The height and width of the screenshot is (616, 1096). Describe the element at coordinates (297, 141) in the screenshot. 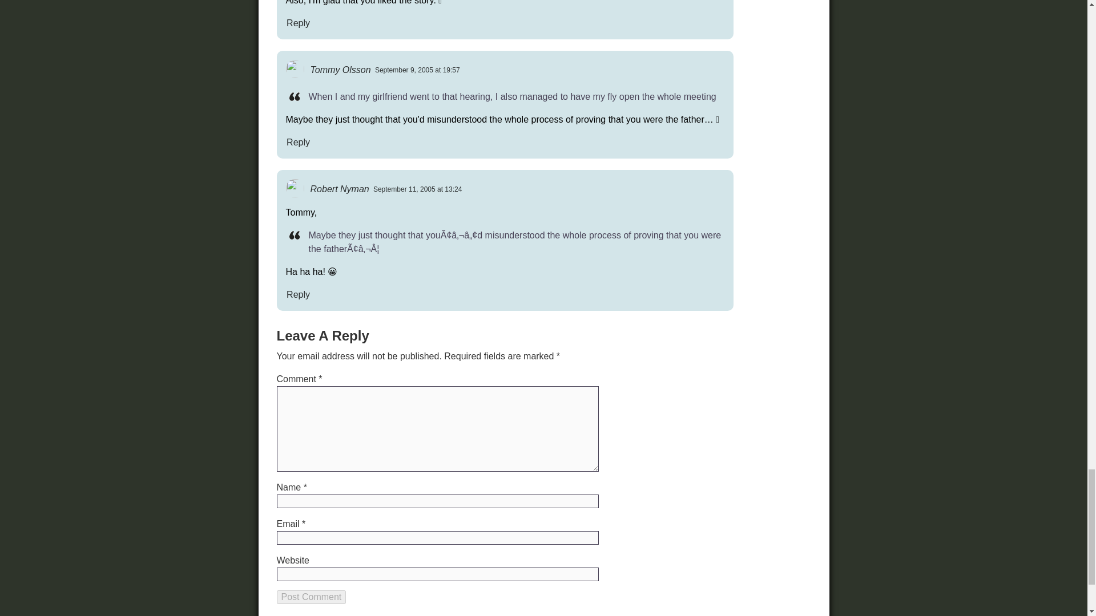

I see `Reply` at that location.